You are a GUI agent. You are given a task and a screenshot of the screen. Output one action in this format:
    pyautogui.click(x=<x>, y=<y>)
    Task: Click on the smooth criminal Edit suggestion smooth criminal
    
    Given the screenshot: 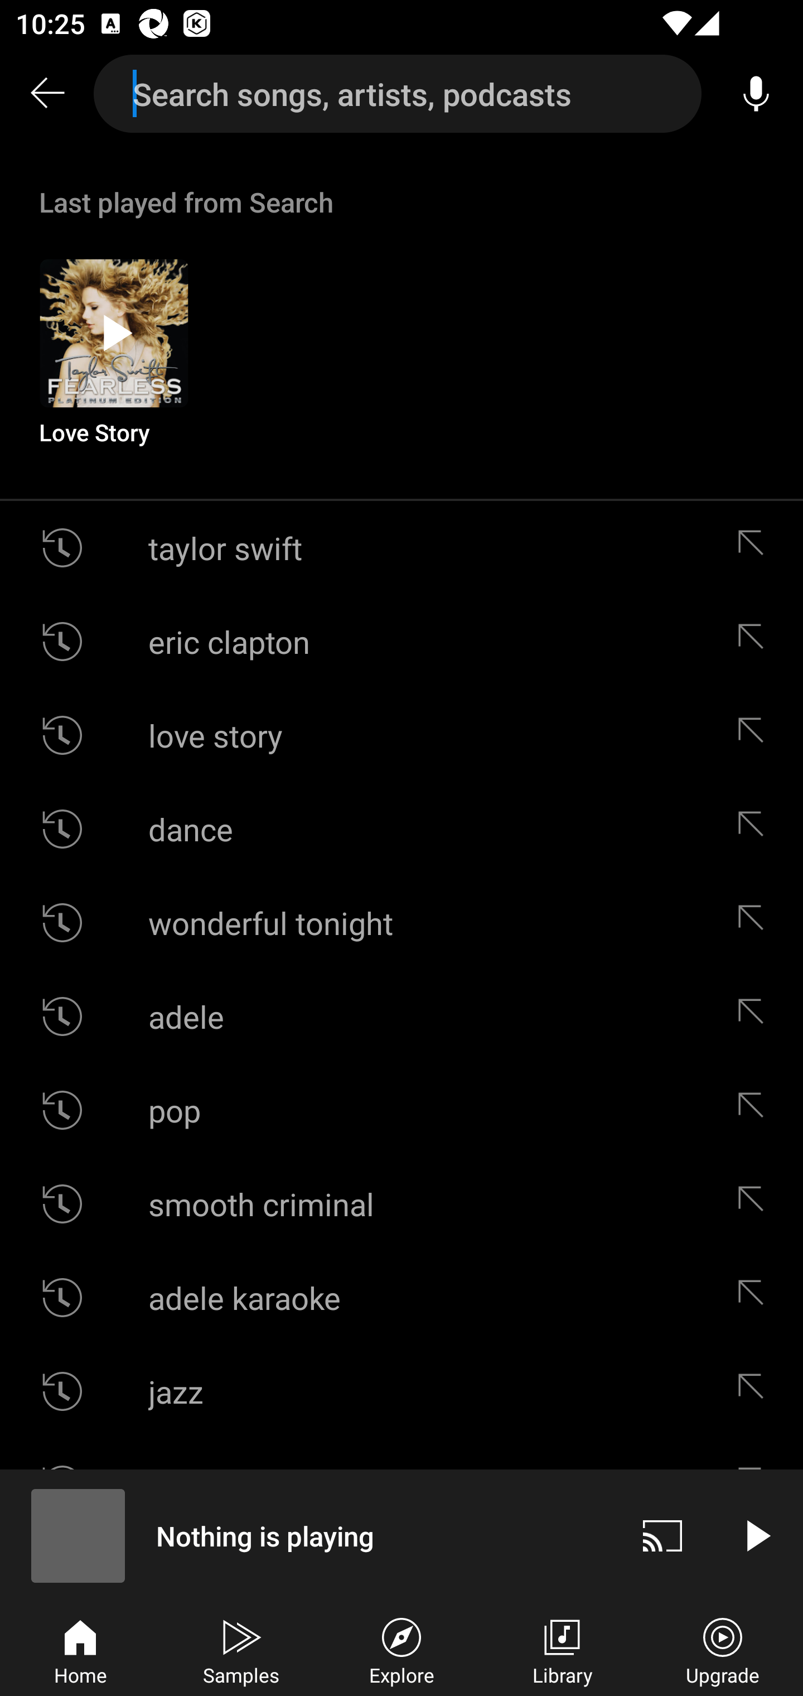 What is the action you would take?
    pyautogui.click(x=401, y=1204)
    